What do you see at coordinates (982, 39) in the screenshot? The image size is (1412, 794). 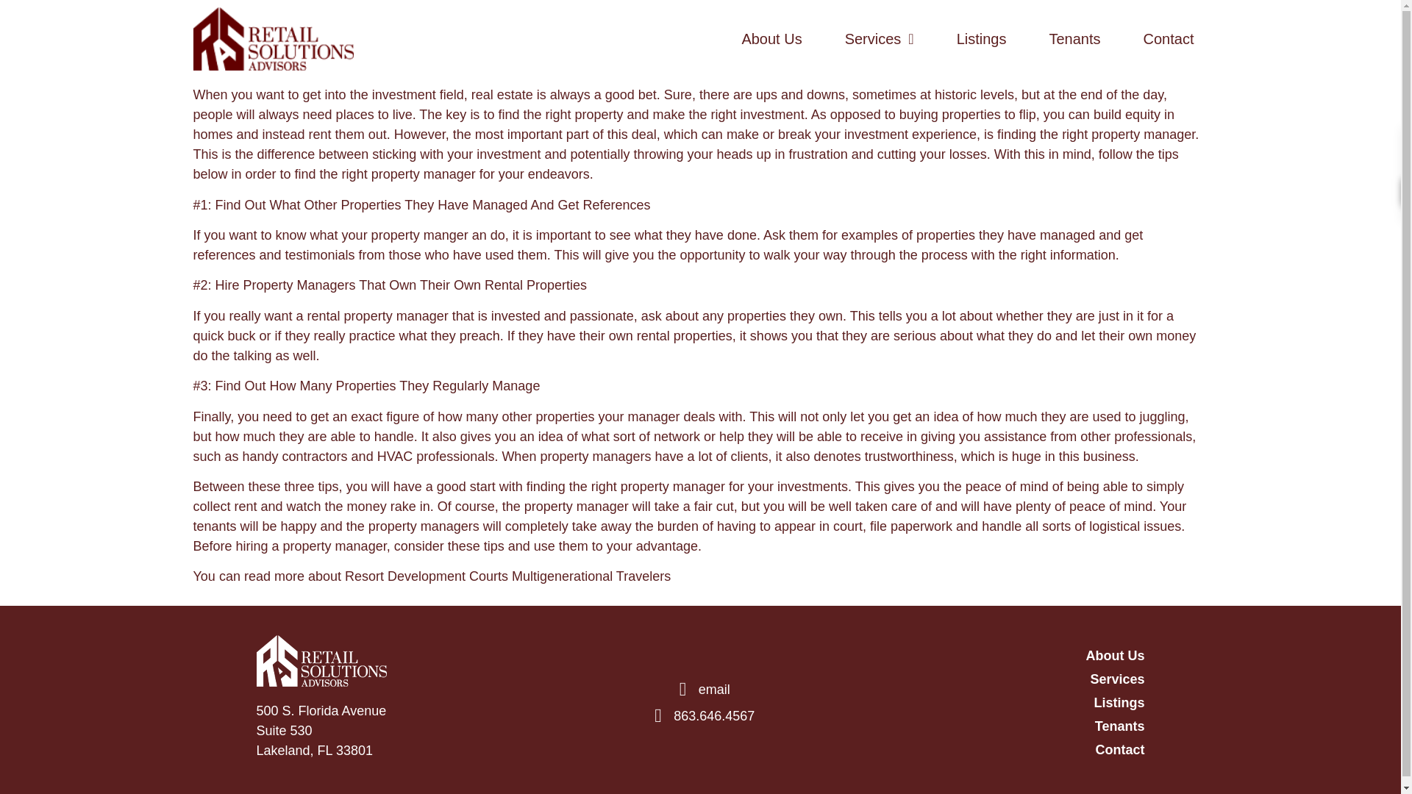 I see `Listings` at bounding box center [982, 39].